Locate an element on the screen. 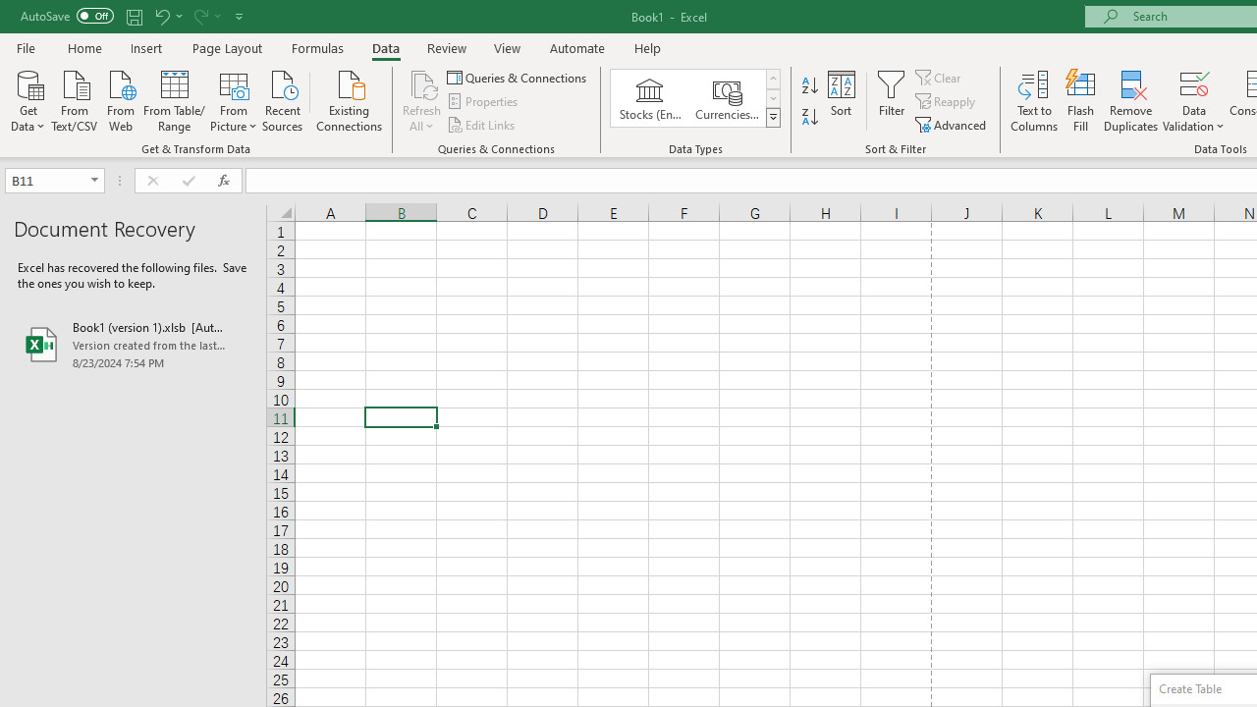  Book1 (version 1).xlsb  [AutoRecovered] is located at coordinates (134, 344).